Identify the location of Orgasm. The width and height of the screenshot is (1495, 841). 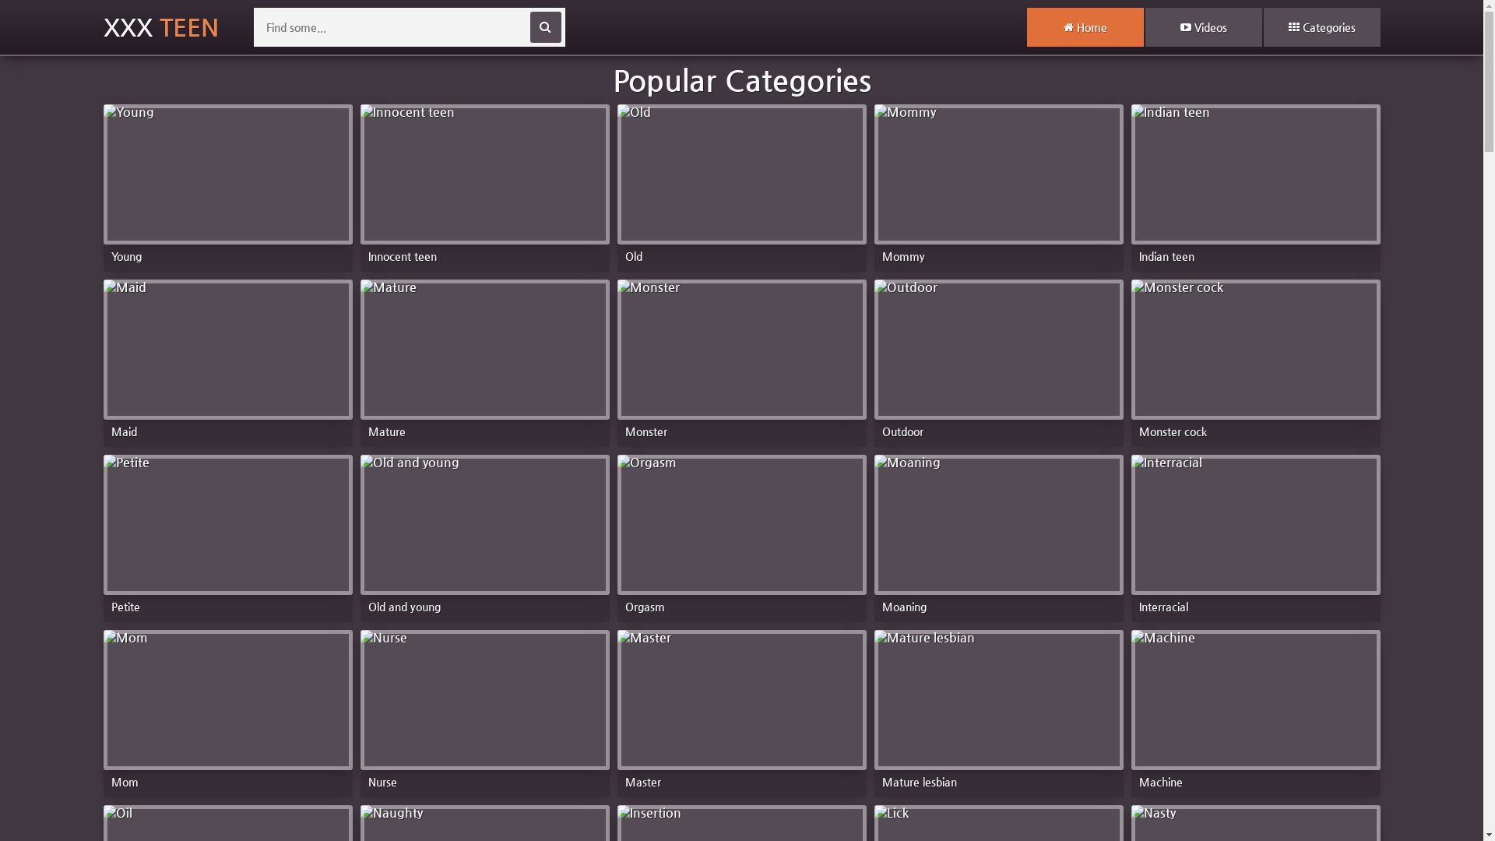
(741, 534).